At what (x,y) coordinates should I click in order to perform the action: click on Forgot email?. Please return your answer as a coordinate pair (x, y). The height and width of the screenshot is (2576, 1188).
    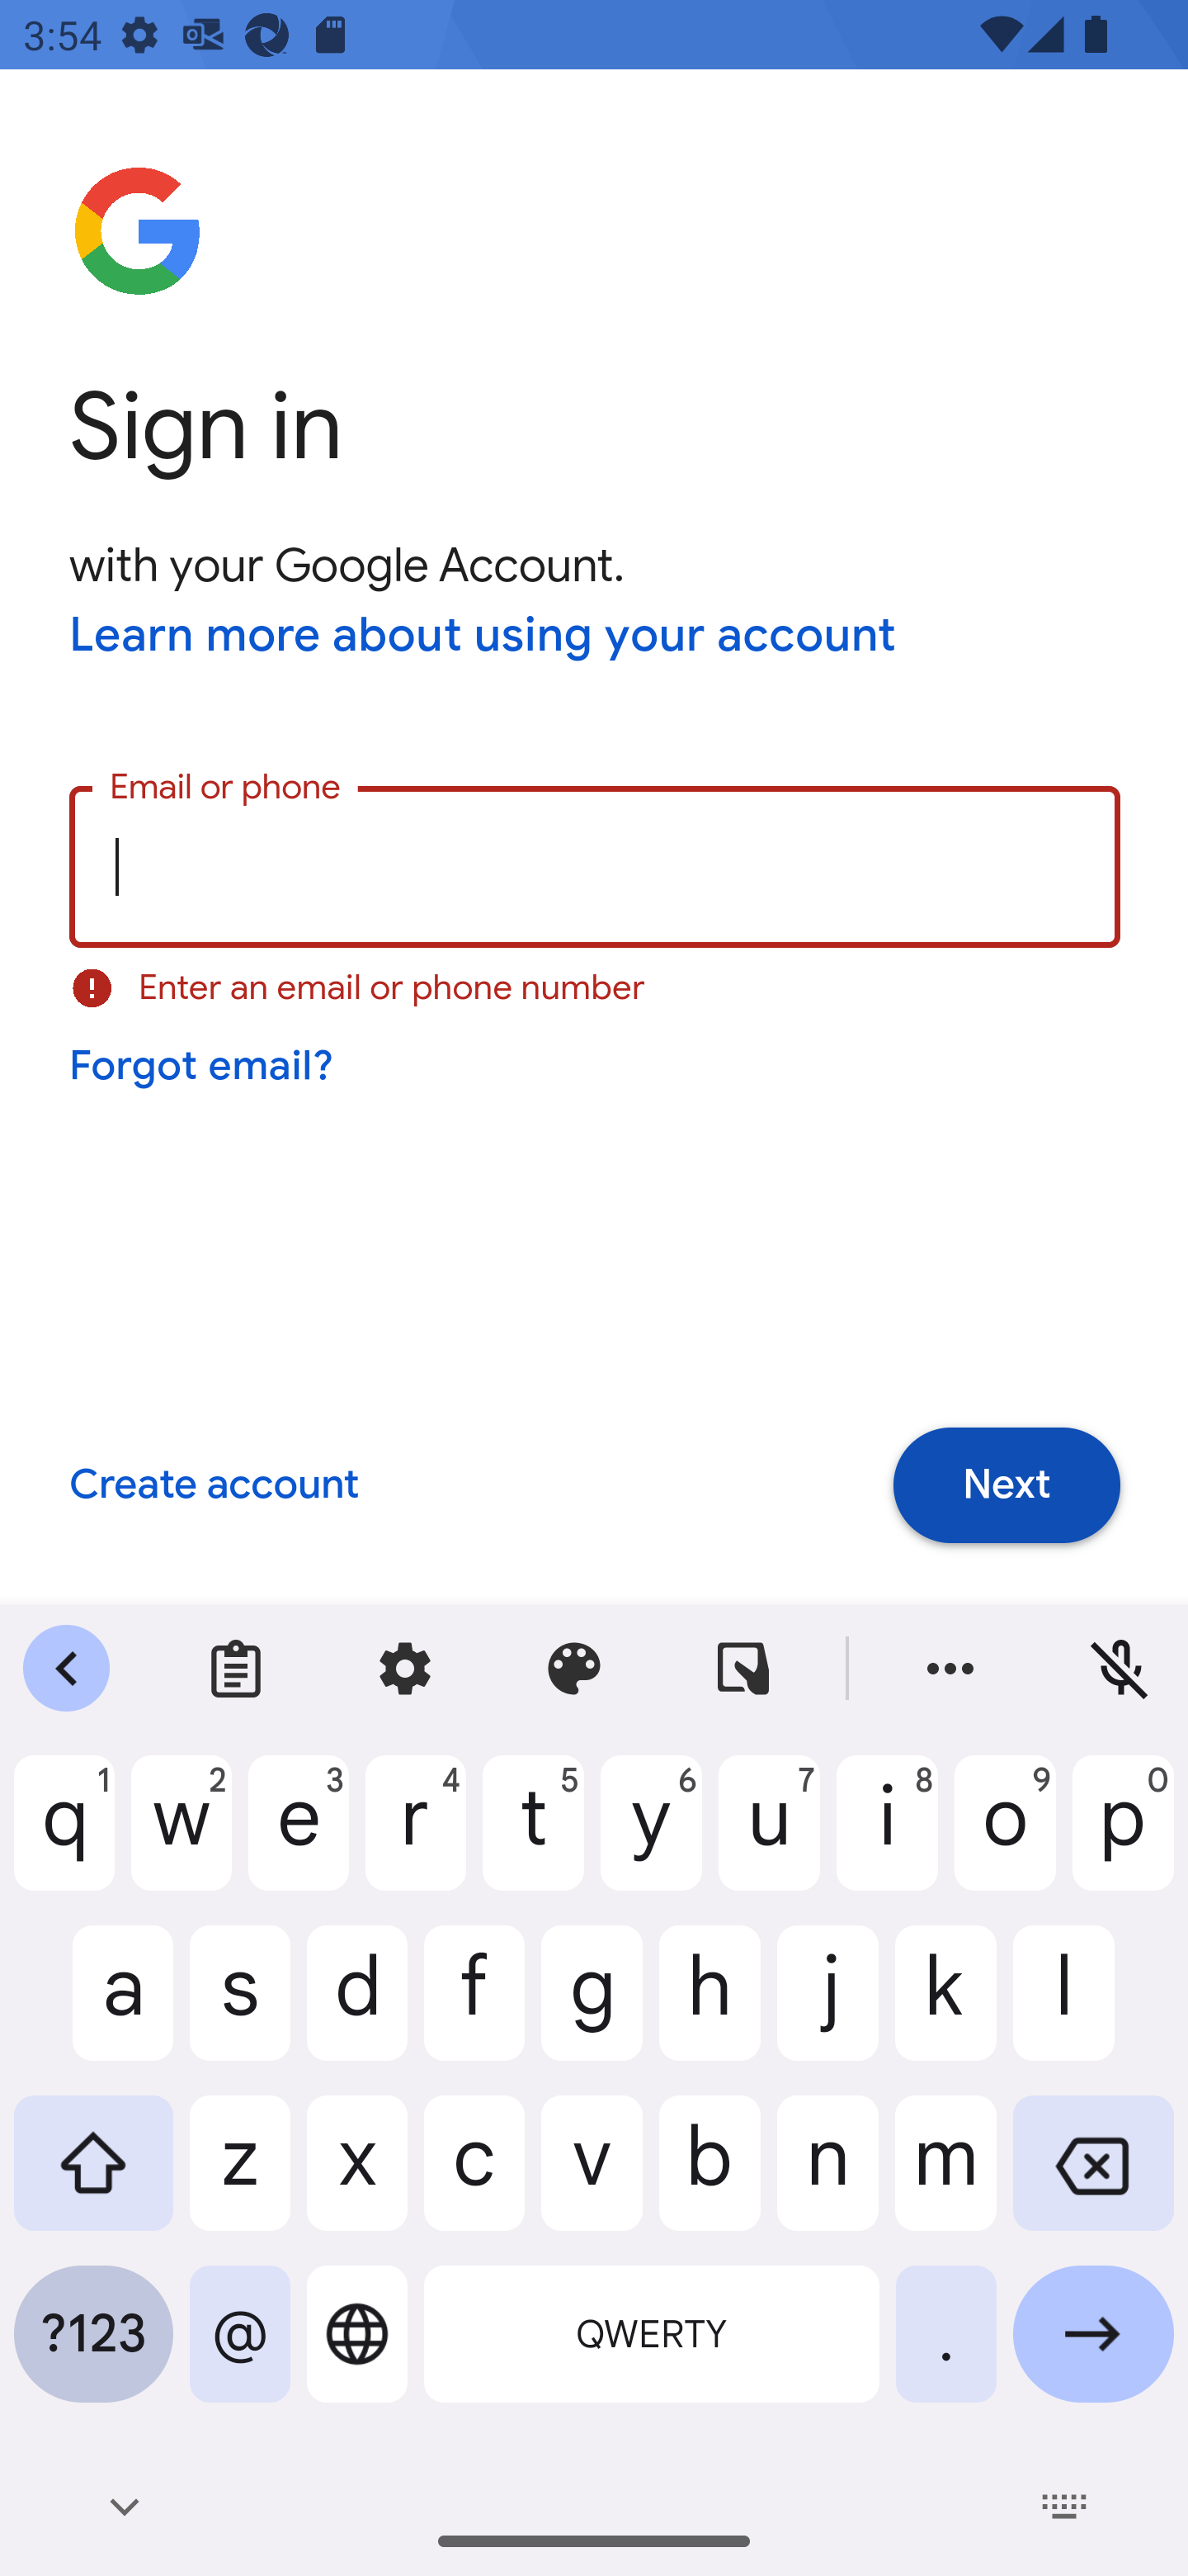
    Looking at the image, I should click on (203, 1066).